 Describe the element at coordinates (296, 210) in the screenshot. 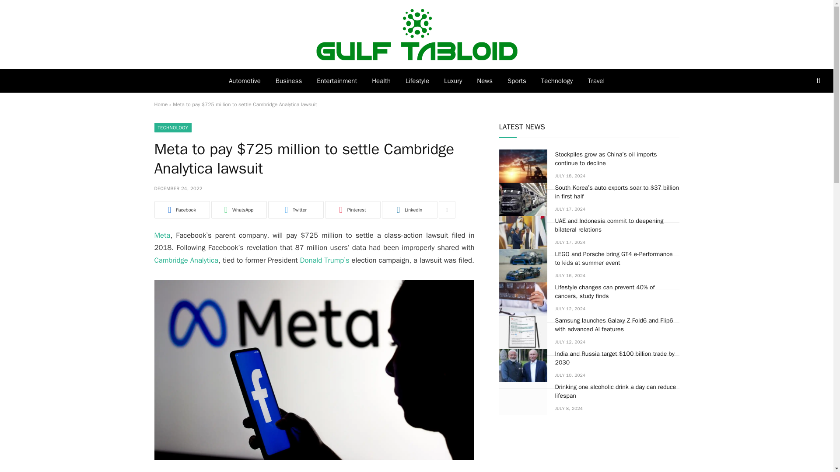

I see `Twitter` at that location.